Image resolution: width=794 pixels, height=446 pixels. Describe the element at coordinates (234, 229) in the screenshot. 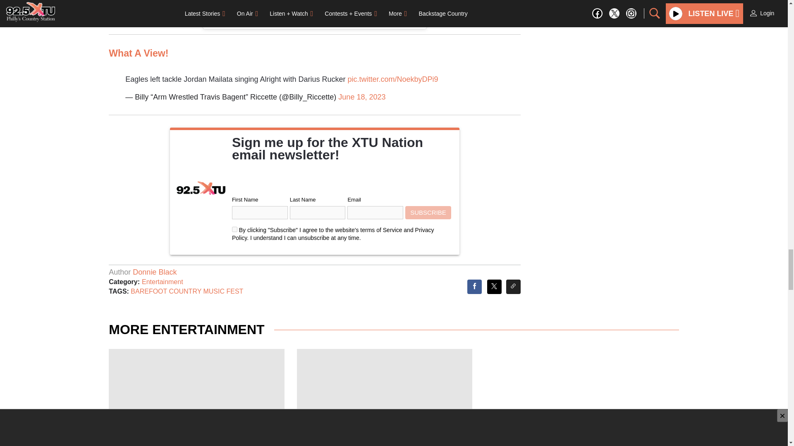

I see `on` at that location.